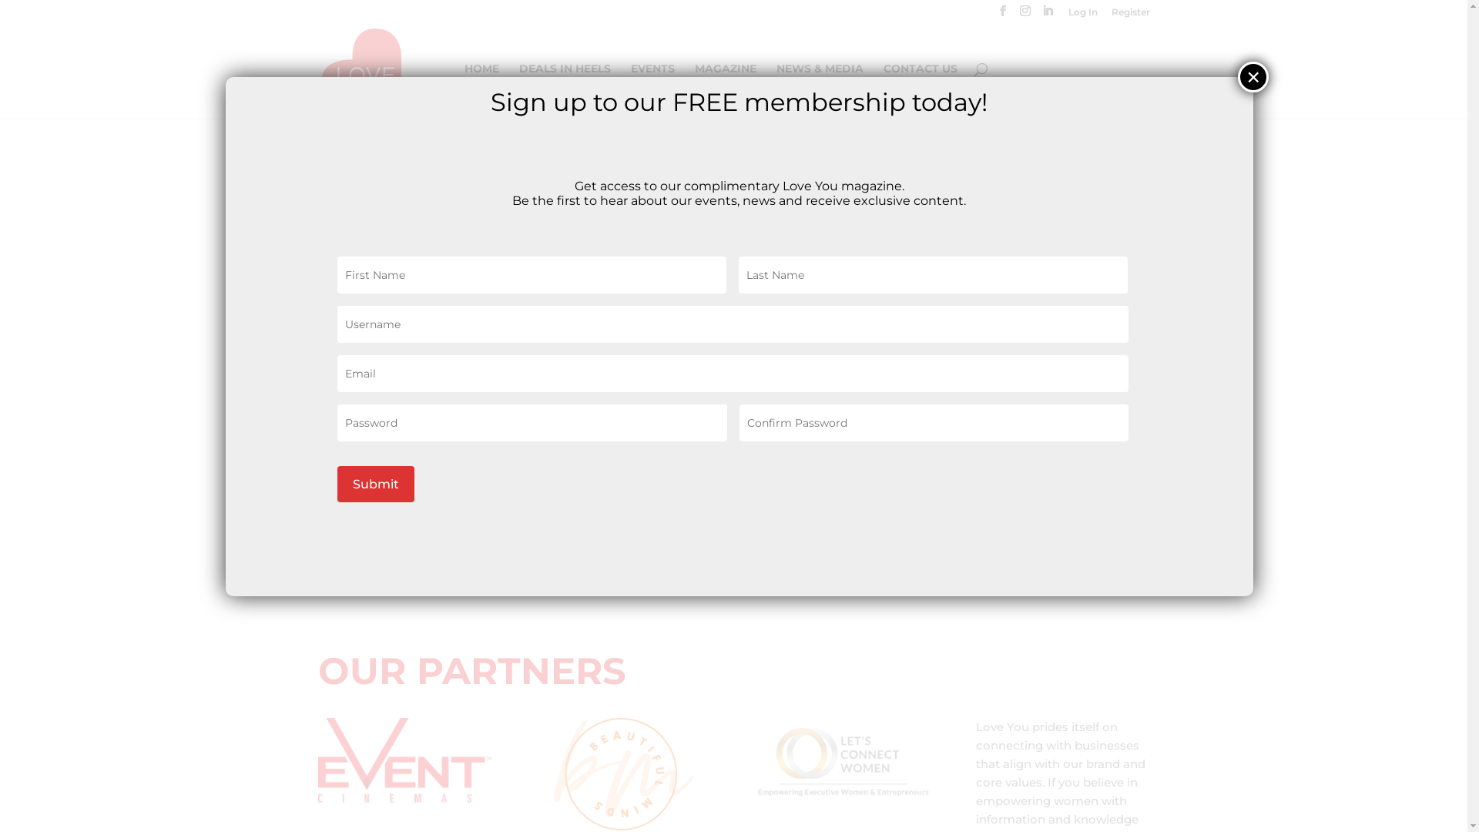  Describe the element at coordinates (1017, 262) in the screenshot. I see `<<` at that location.